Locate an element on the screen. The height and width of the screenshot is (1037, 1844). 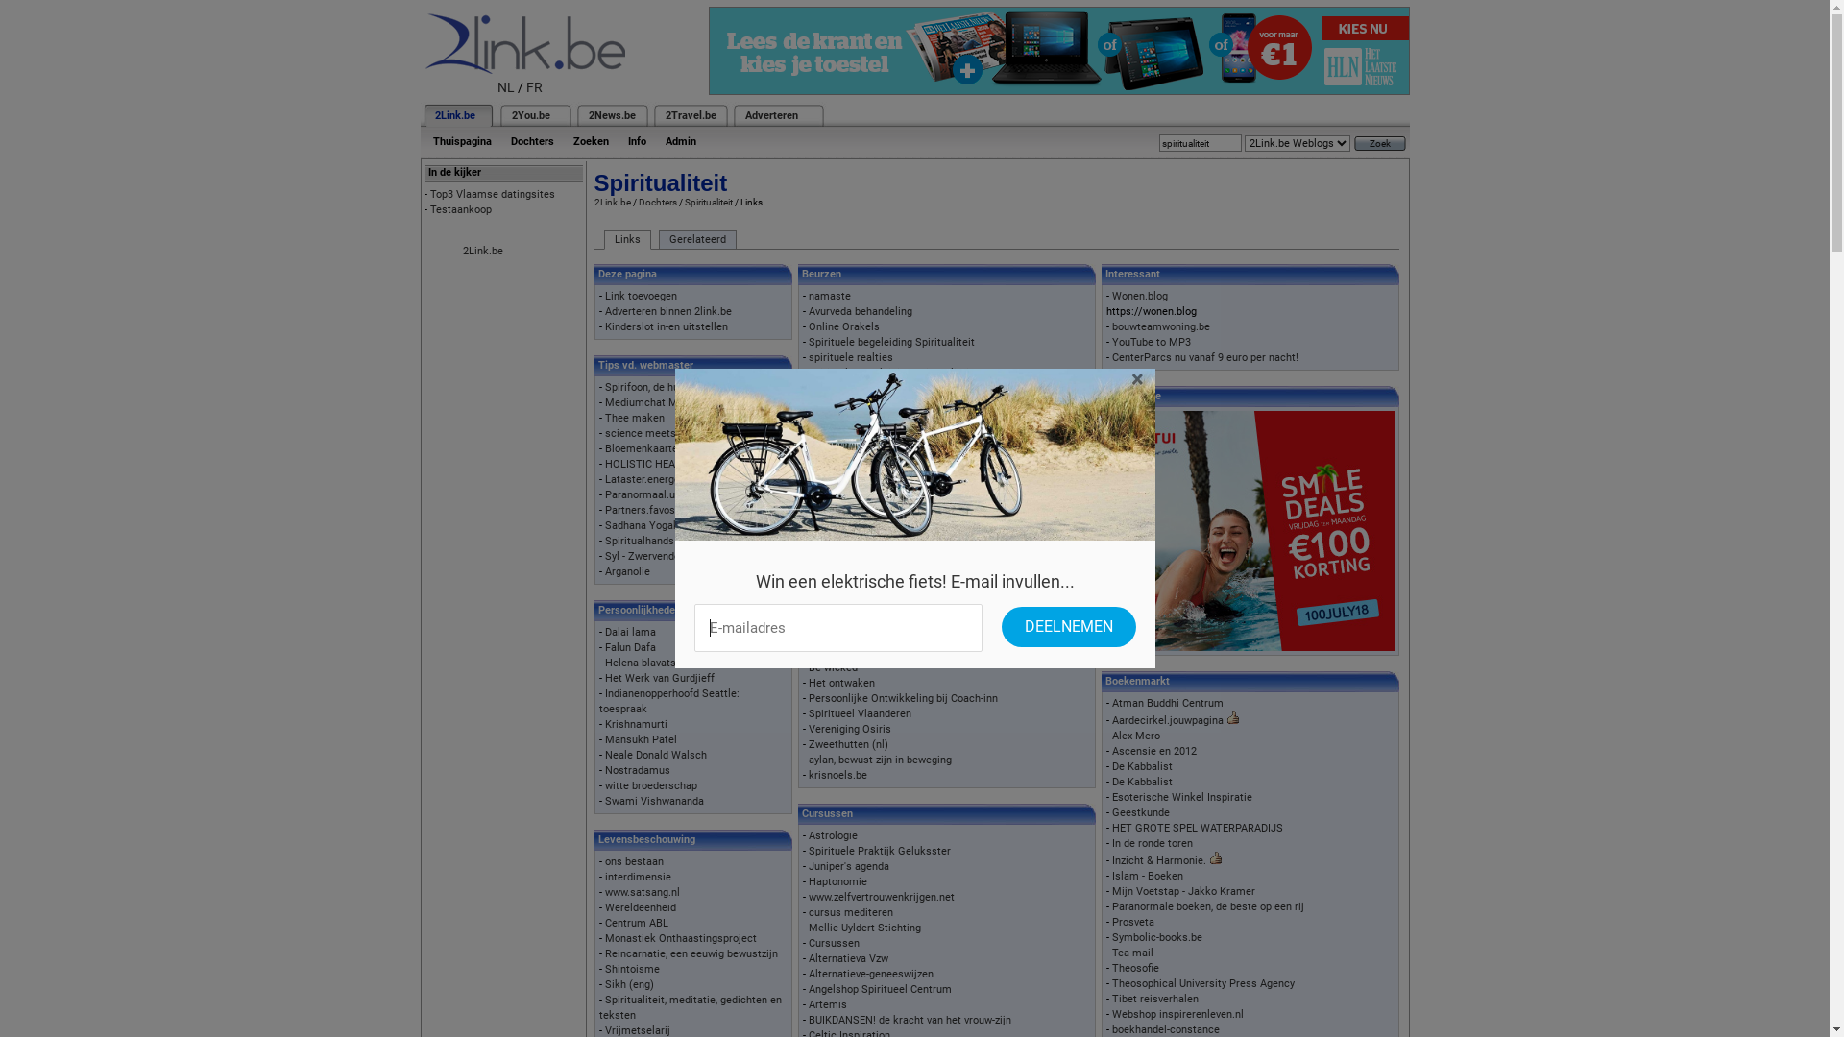
Top3 Vlaamse datingsites is located at coordinates (493, 194).